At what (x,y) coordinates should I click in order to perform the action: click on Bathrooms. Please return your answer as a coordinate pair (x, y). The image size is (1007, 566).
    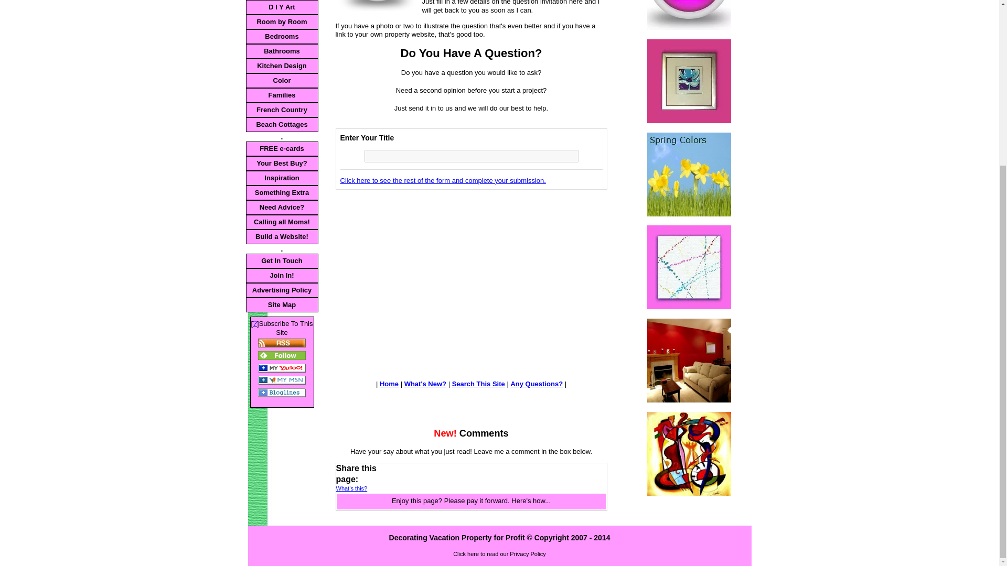
    Looking at the image, I should click on (282, 51).